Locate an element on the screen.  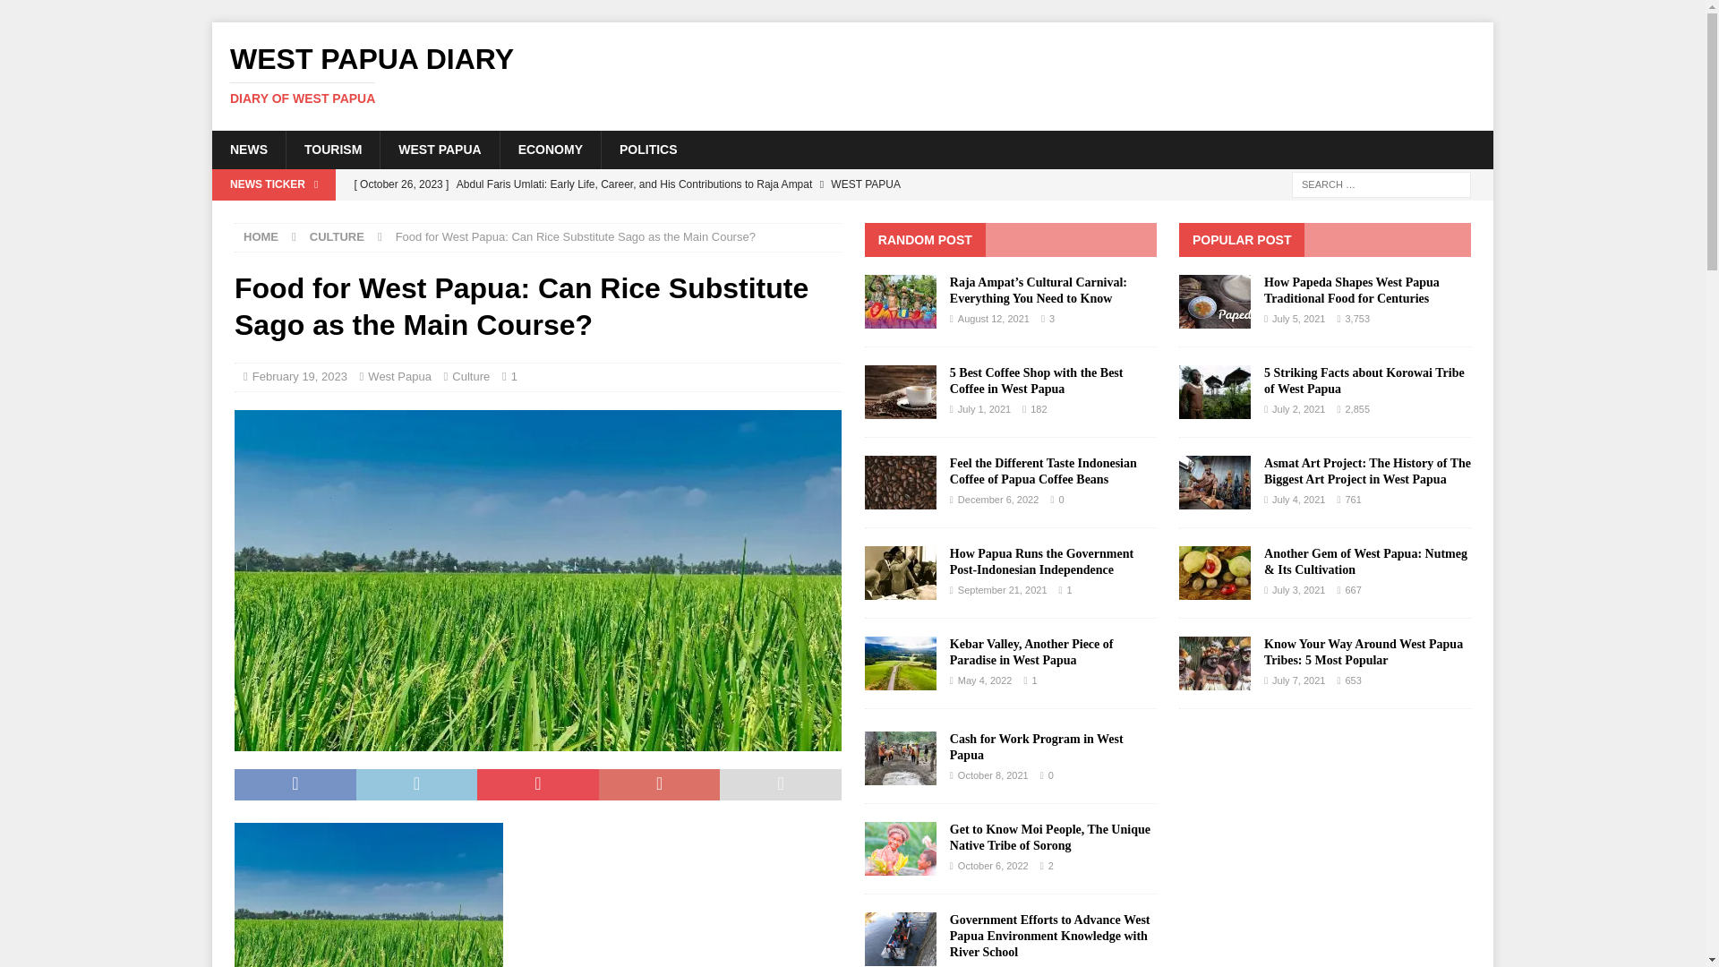
Get to Know the Various West Papua Birth Rituals is located at coordinates (852, 74).